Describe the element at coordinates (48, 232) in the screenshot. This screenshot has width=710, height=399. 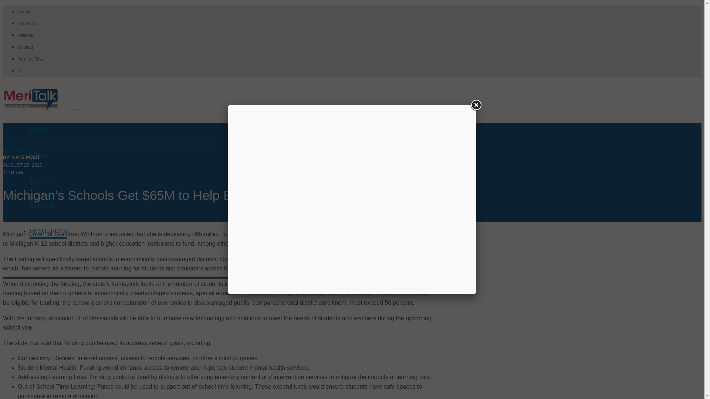
I see `Resources` at that location.